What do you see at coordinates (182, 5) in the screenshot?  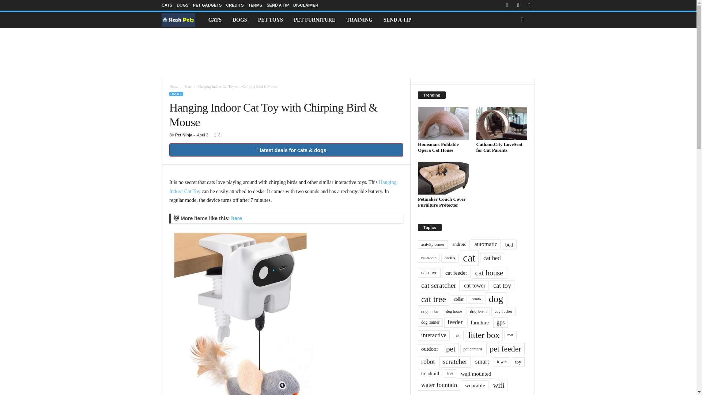 I see `DOGS` at bounding box center [182, 5].